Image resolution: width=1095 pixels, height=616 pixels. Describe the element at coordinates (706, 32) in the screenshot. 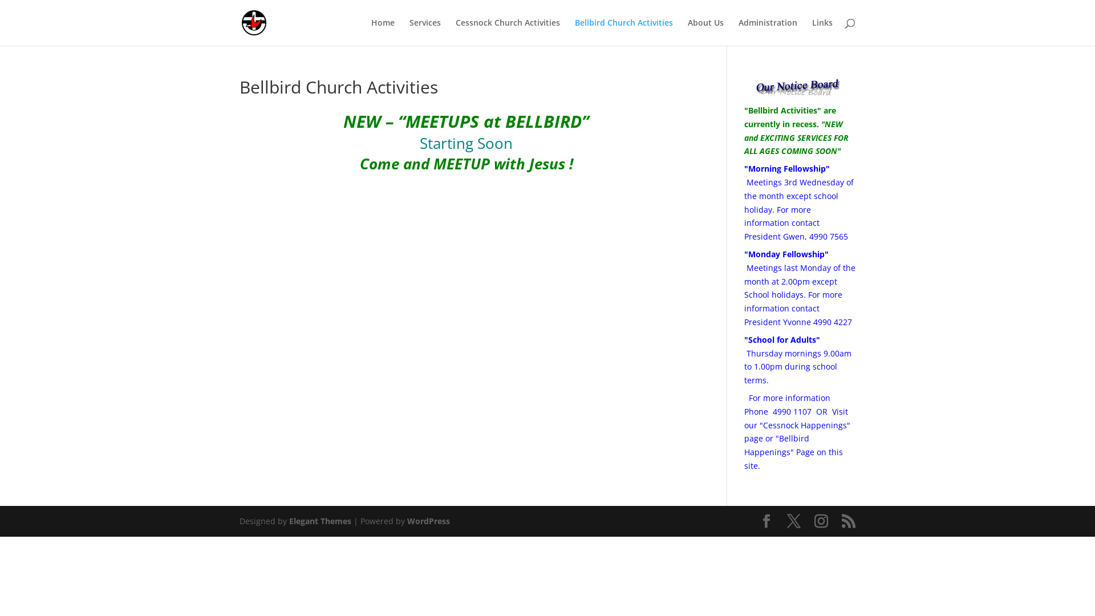

I see `About Us` at that location.